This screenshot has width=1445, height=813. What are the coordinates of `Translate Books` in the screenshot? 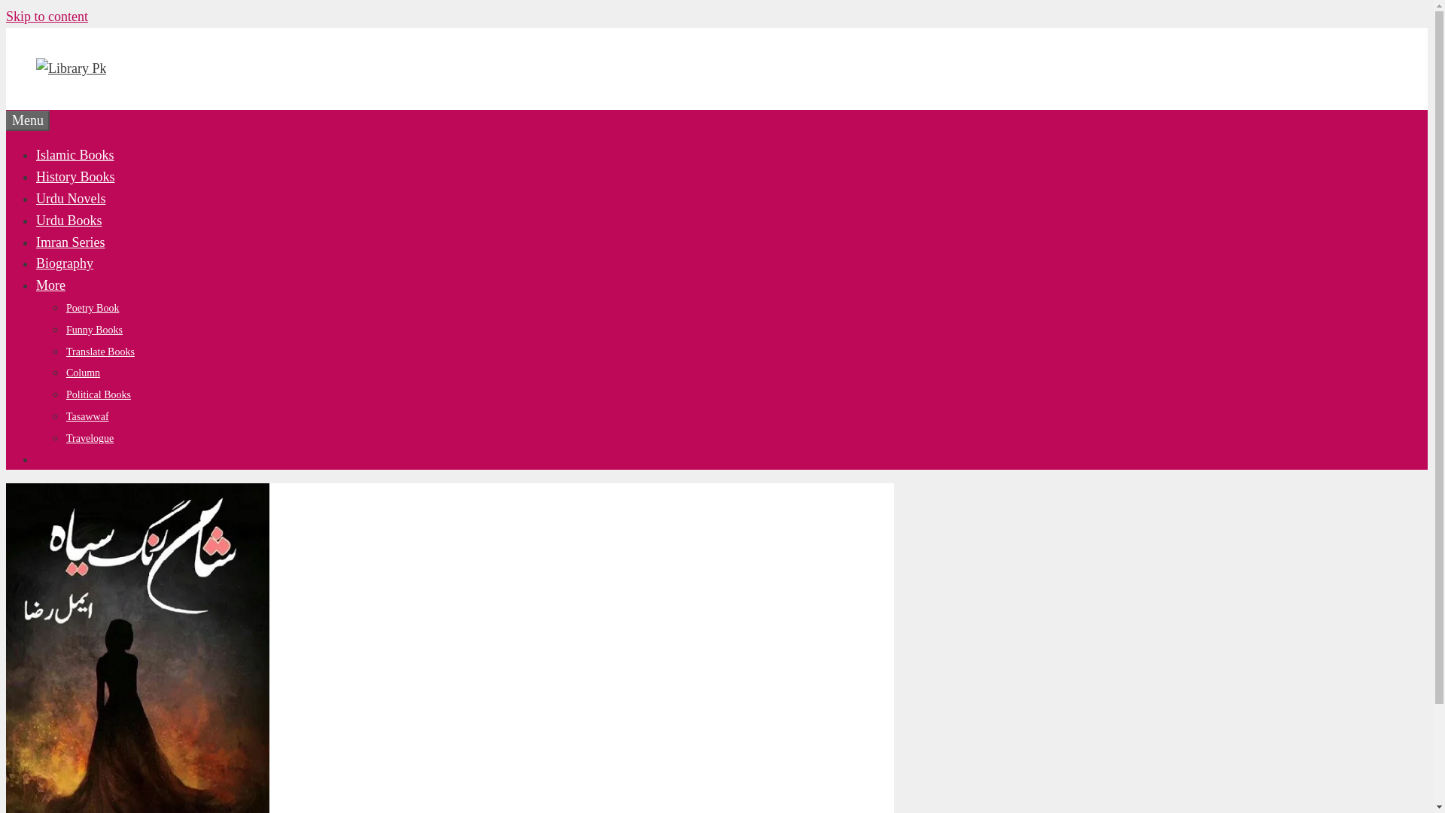 It's located at (100, 352).